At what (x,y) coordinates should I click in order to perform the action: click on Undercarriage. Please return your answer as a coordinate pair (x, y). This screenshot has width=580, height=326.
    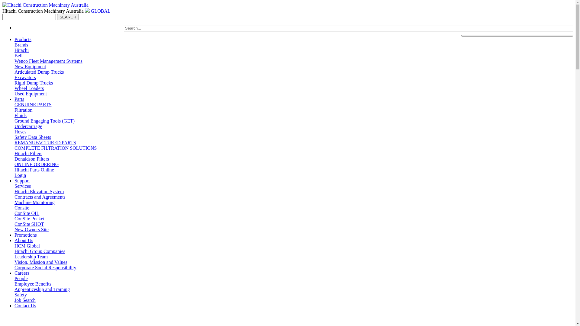
    Looking at the image, I should click on (28, 126).